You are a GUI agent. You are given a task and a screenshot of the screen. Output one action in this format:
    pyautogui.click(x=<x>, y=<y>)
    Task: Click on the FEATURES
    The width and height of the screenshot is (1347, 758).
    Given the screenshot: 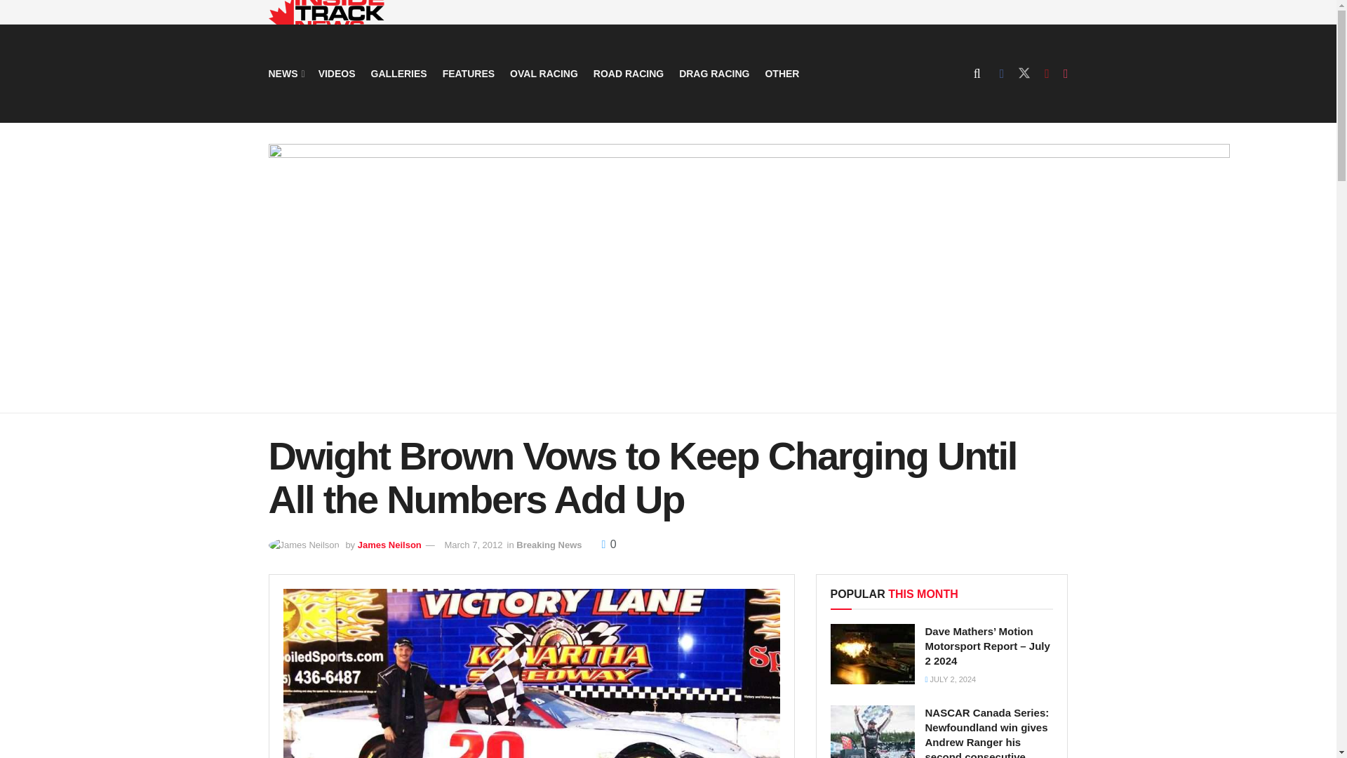 What is the action you would take?
    pyautogui.click(x=469, y=73)
    